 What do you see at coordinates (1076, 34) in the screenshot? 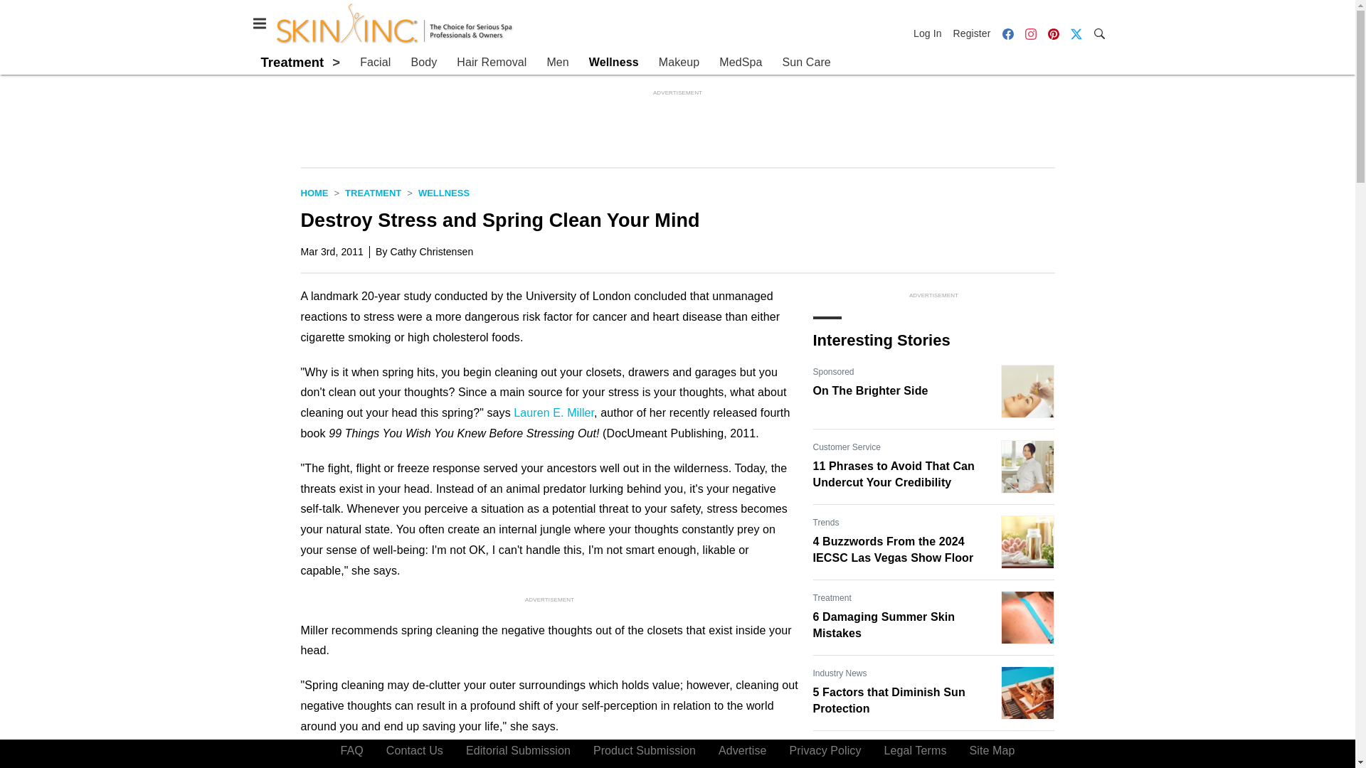
I see `Twitter X icon` at bounding box center [1076, 34].